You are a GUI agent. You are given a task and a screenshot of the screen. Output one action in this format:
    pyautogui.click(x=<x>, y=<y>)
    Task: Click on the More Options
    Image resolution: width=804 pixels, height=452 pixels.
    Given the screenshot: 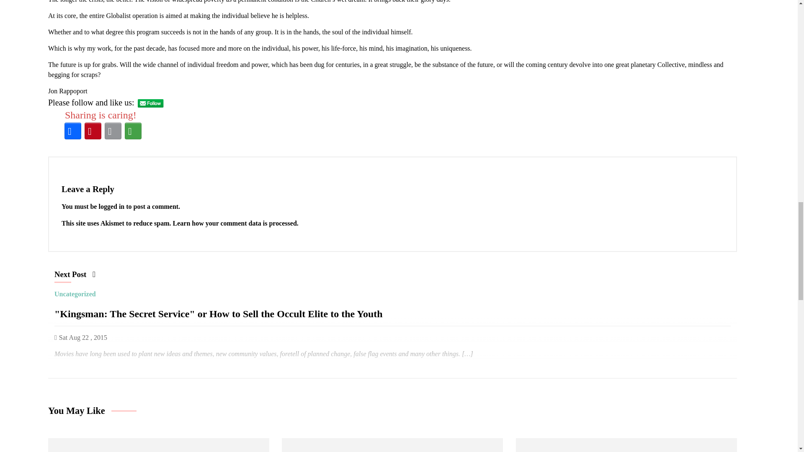 What is the action you would take?
    pyautogui.click(x=133, y=131)
    